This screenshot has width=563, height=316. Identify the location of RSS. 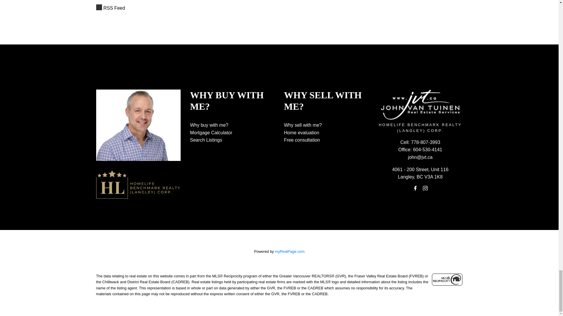
(238, 8).